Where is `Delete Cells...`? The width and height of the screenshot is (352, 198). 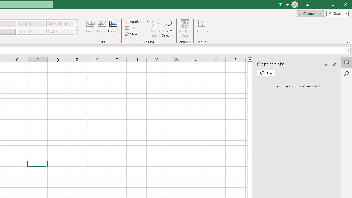
Delete Cells... is located at coordinates (102, 23).